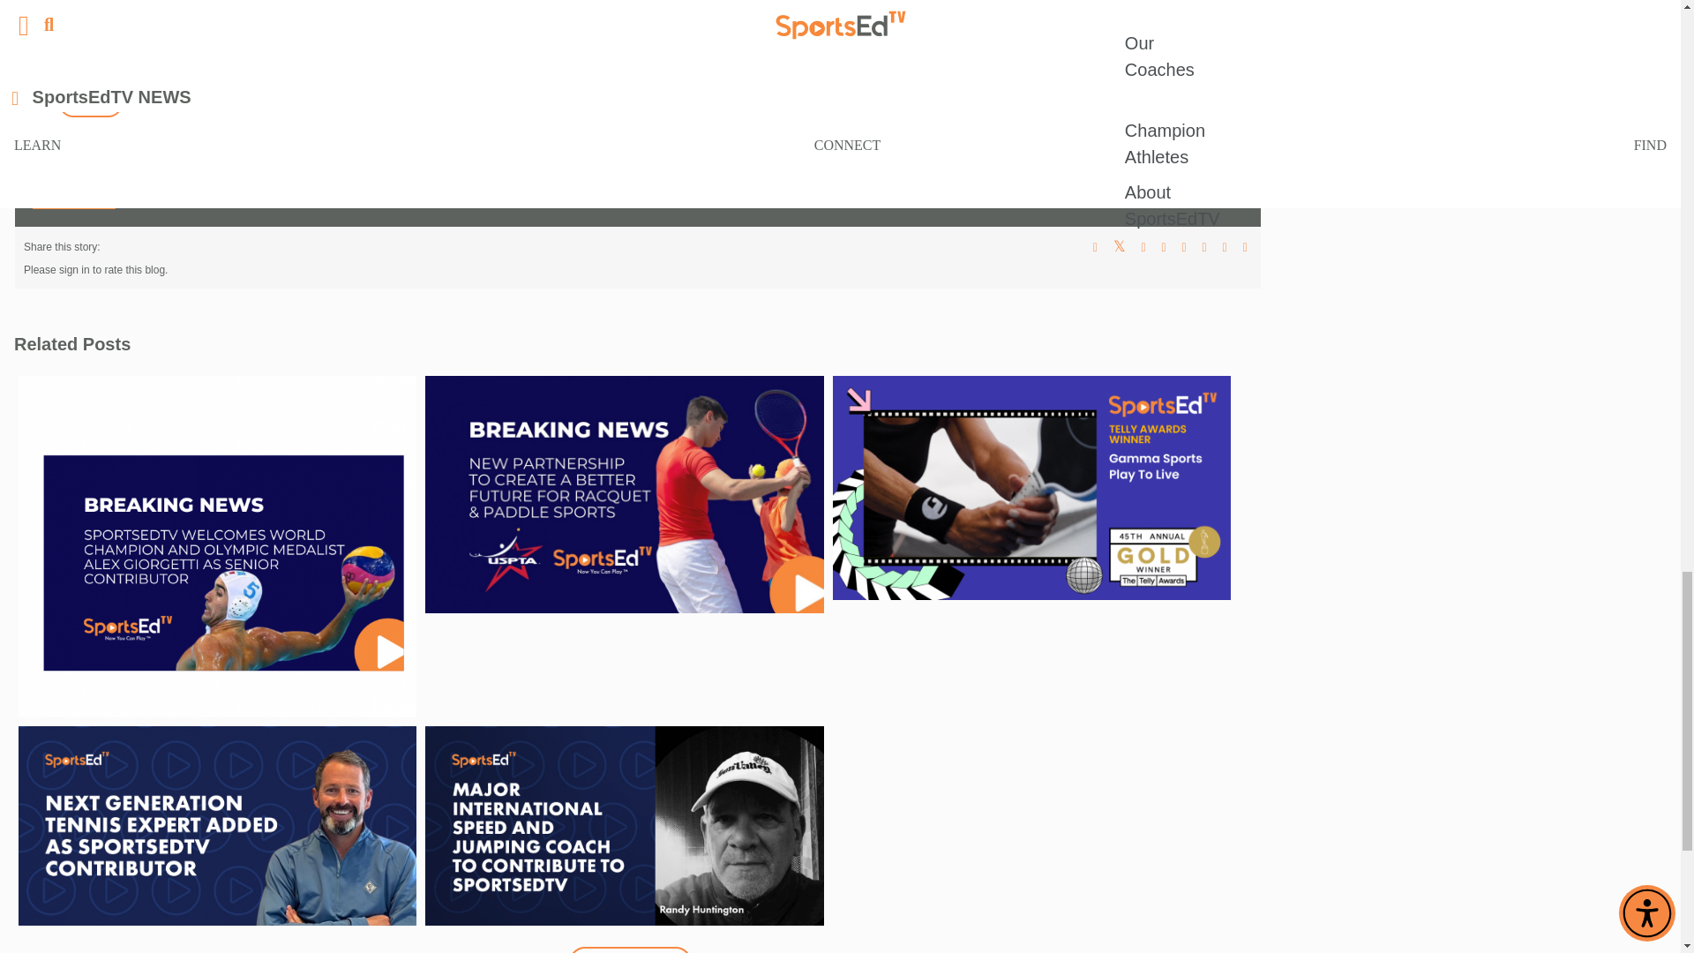  I want to click on SportsEdTV, so click(1184, 25).